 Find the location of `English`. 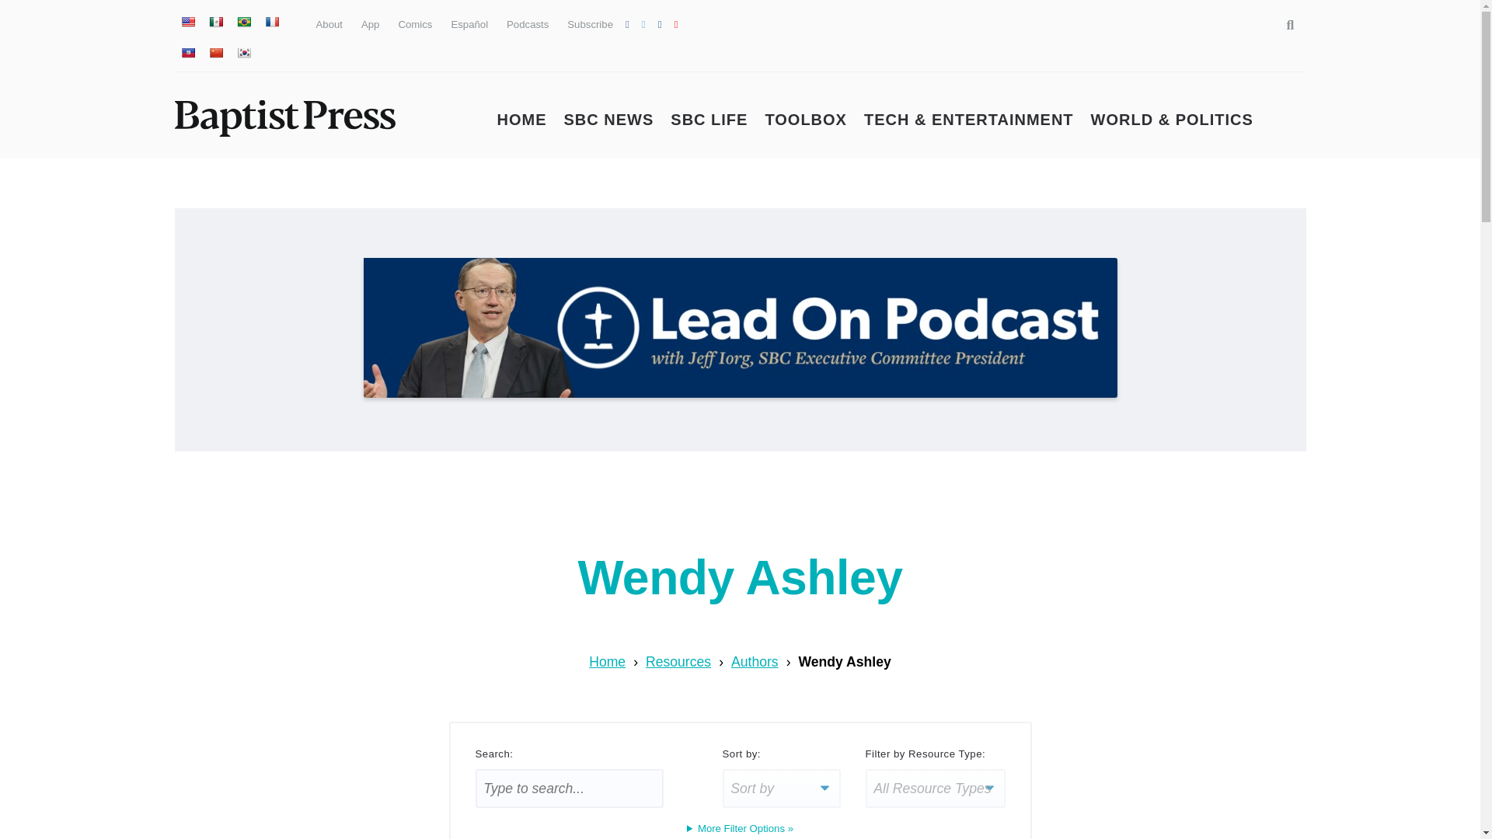

English is located at coordinates (186, 22).